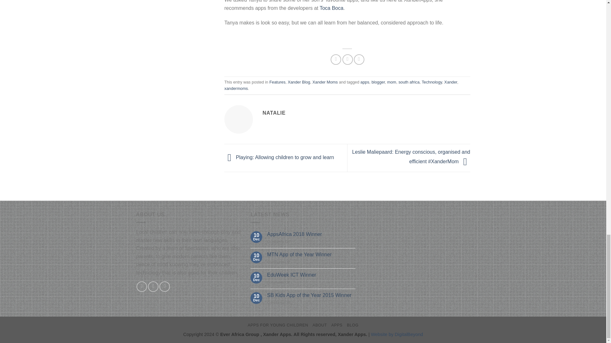 This screenshot has height=343, width=611. I want to click on apps, so click(365, 82).